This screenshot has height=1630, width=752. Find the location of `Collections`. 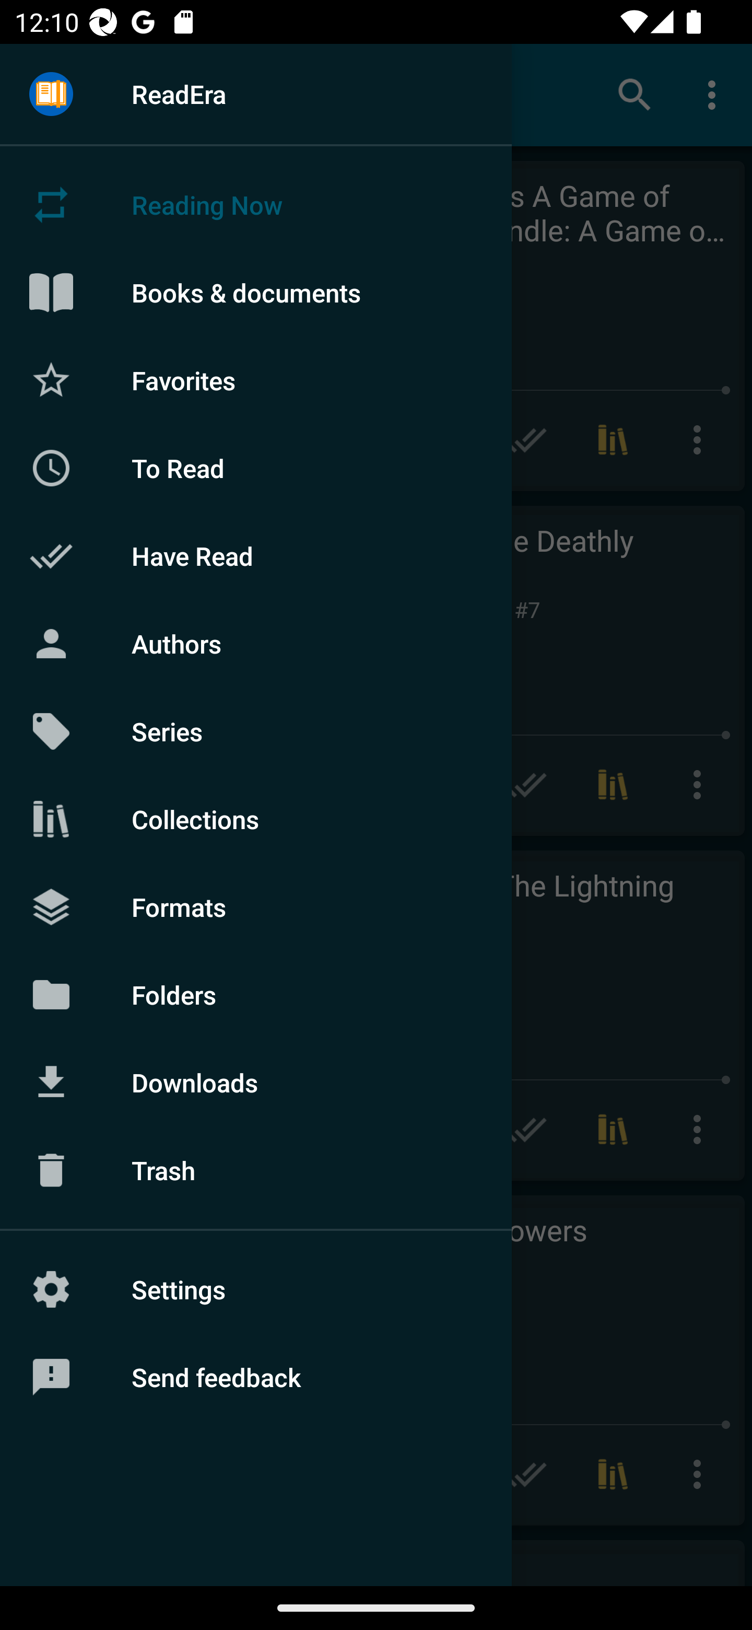

Collections is located at coordinates (256, 819).